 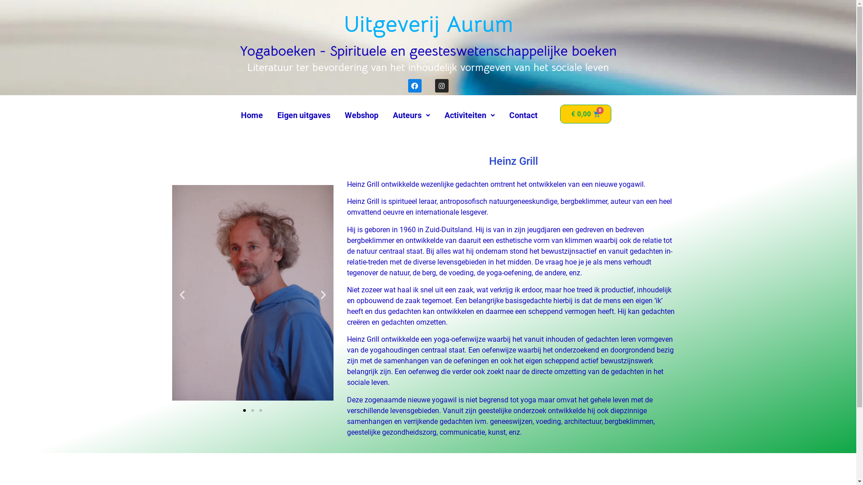 I want to click on Auteurs, so click(x=411, y=115).